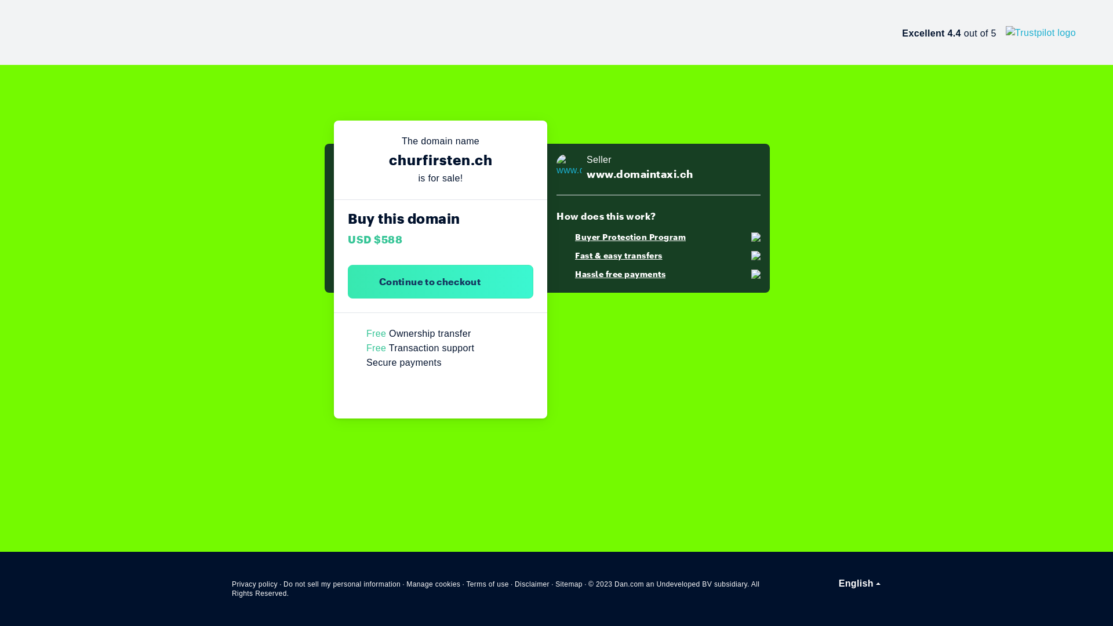 This screenshot has width=1113, height=626. What do you see at coordinates (989, 32) in the screenshot?
I see `Excellent 4.4 out of 5` at bounding box center [989, 32].